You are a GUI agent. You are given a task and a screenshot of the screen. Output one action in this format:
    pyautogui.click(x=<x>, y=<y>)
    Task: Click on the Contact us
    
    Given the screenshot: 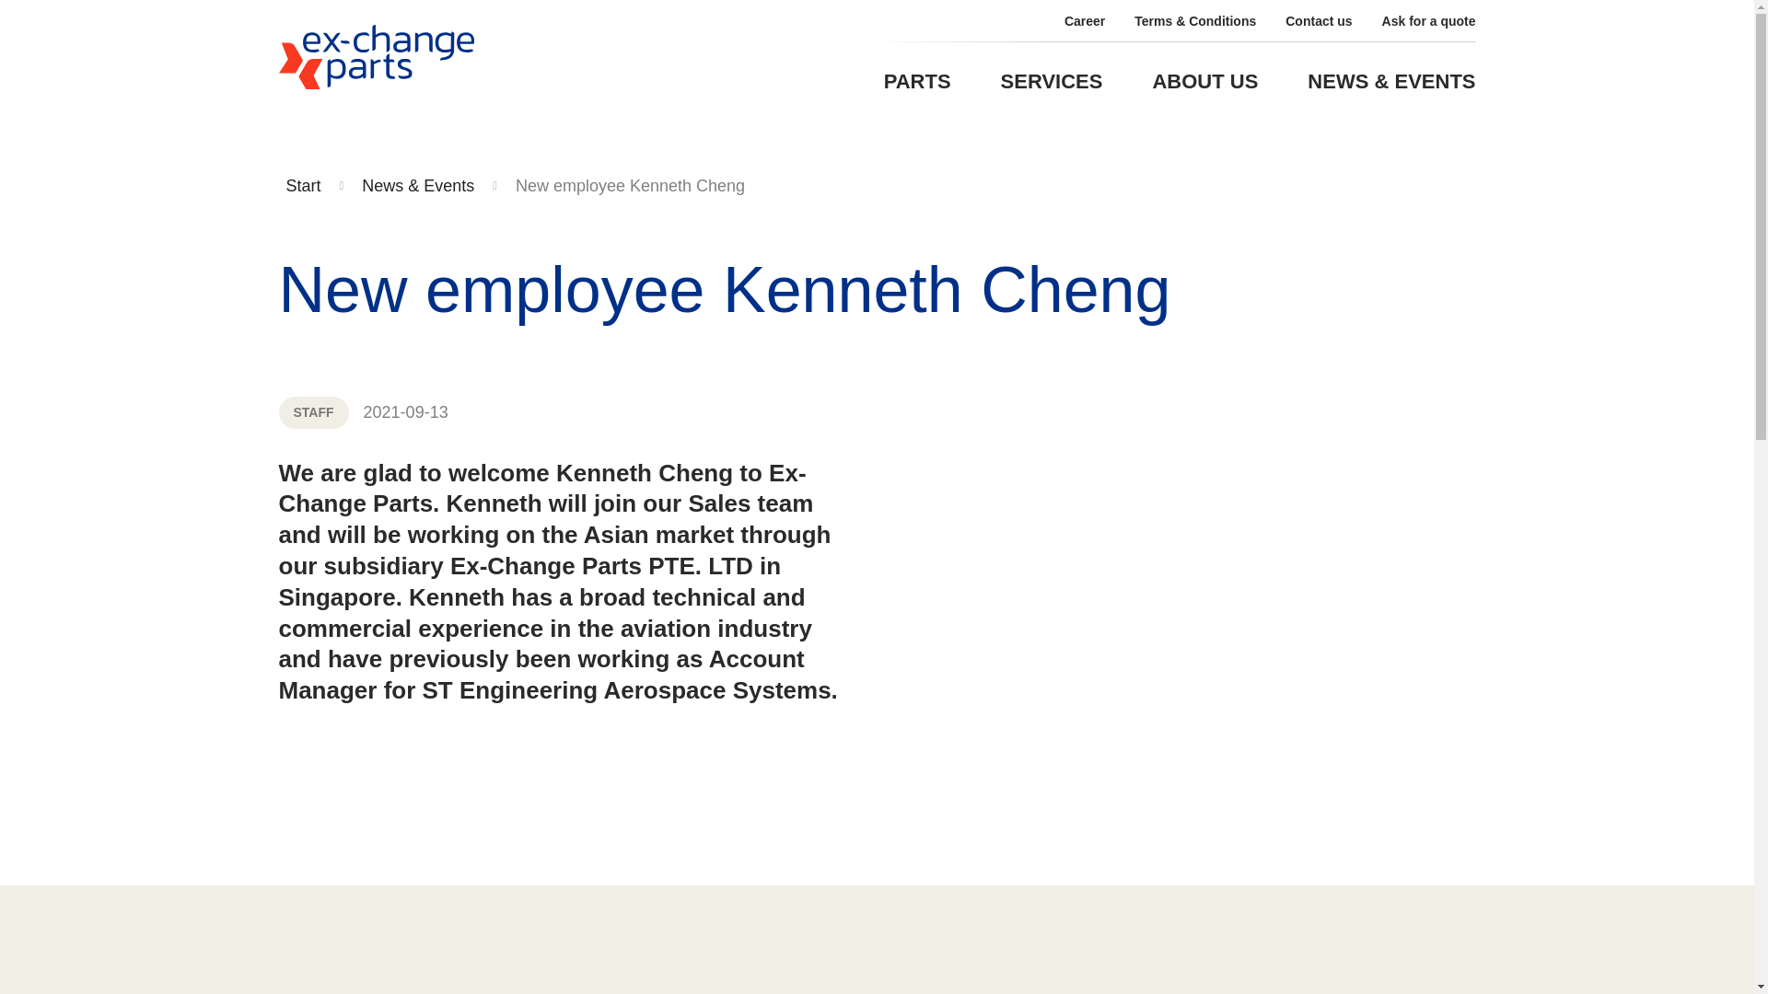 What is the action you would take?
    pyautogui.click(x=1319, y=21)
    